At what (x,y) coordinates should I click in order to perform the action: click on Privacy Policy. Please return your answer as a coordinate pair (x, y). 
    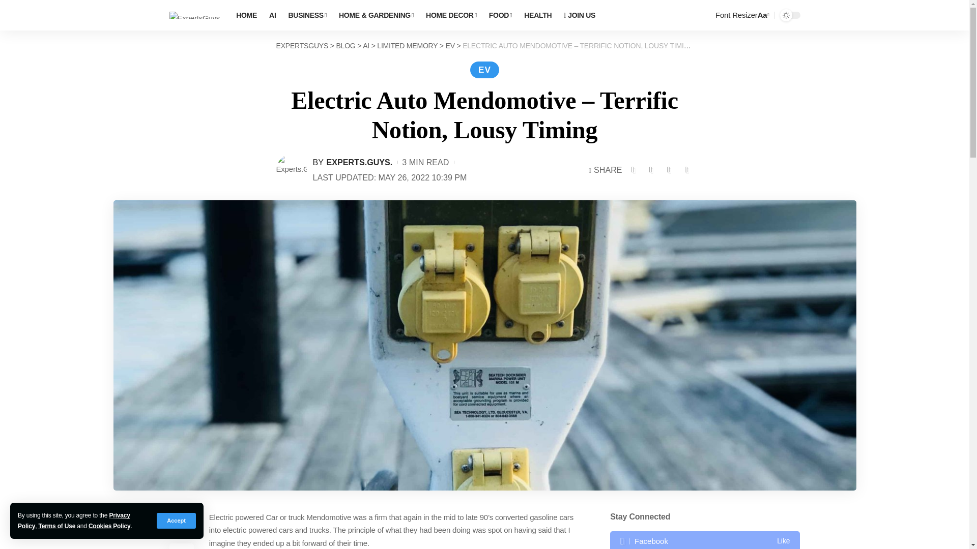
    Looking at the image, I should click on (73, 521).